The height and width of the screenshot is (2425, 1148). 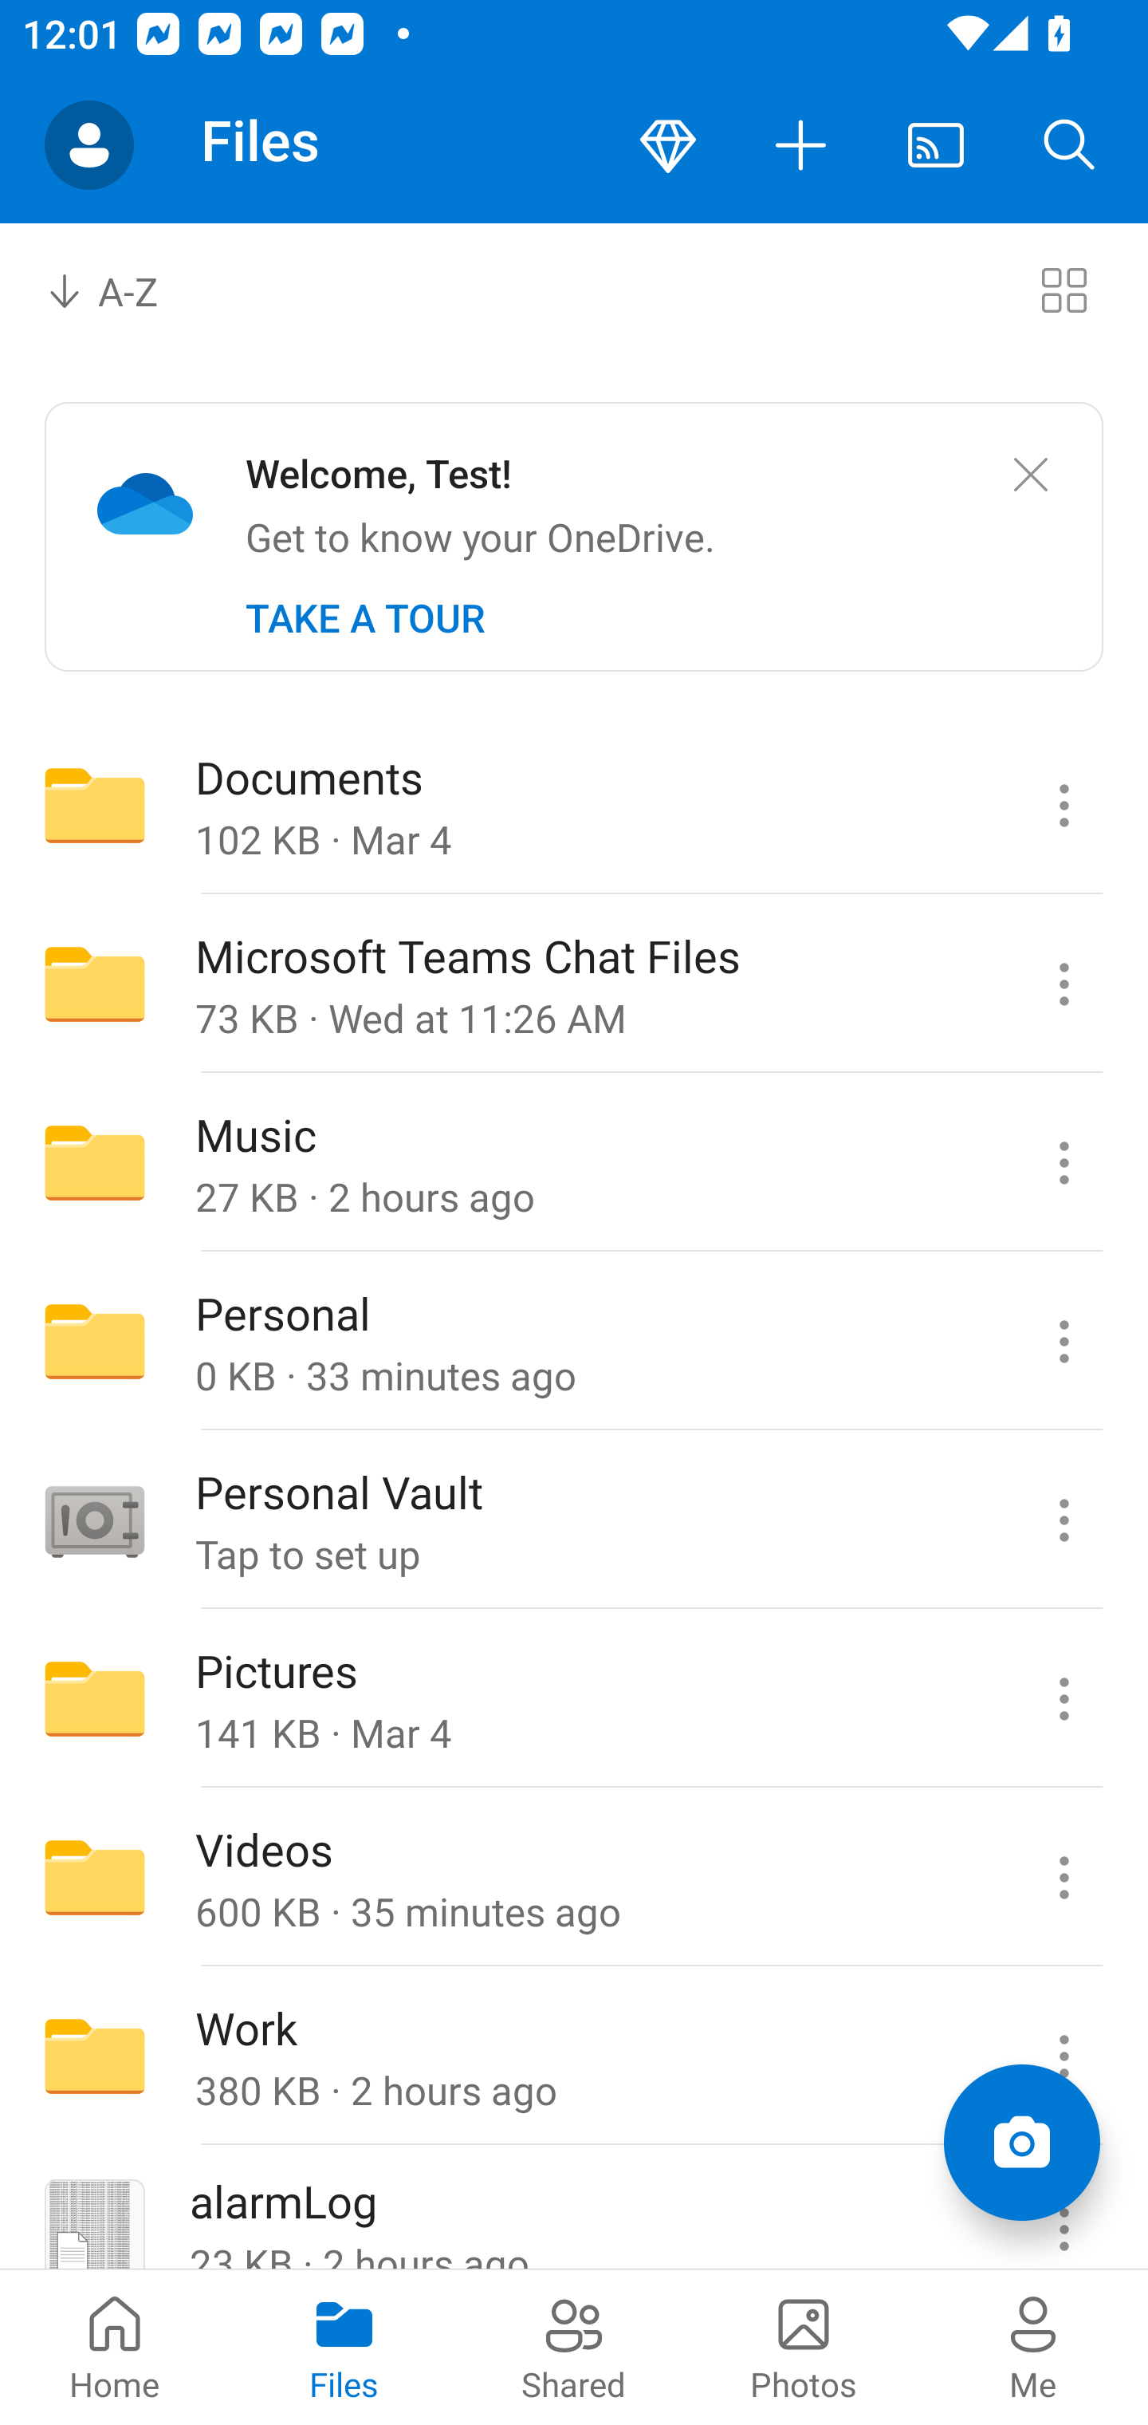 What do you see at coordinates (668, 145) in the screenshot?
I see `Premium button` at bounding box center [668, 145].